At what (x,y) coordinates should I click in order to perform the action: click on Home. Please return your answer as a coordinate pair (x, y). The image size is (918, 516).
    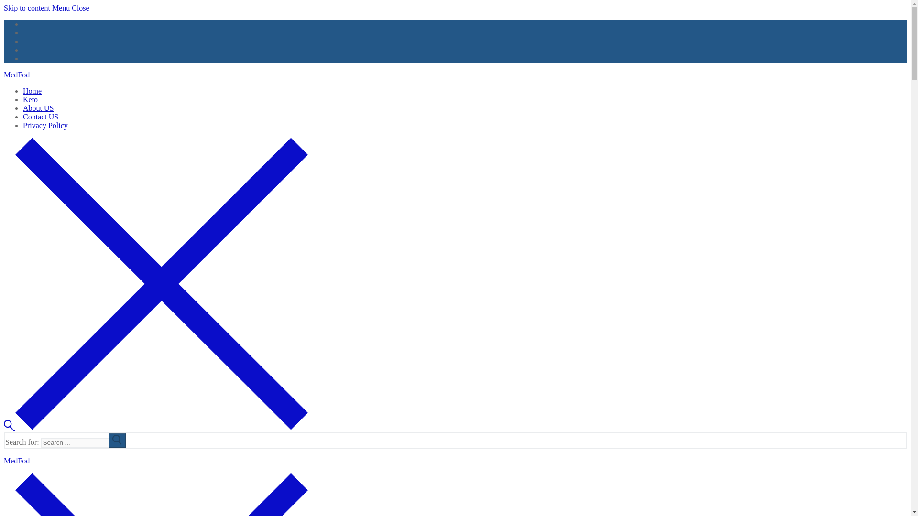
    Looking at the image, I should click on (32, 91).